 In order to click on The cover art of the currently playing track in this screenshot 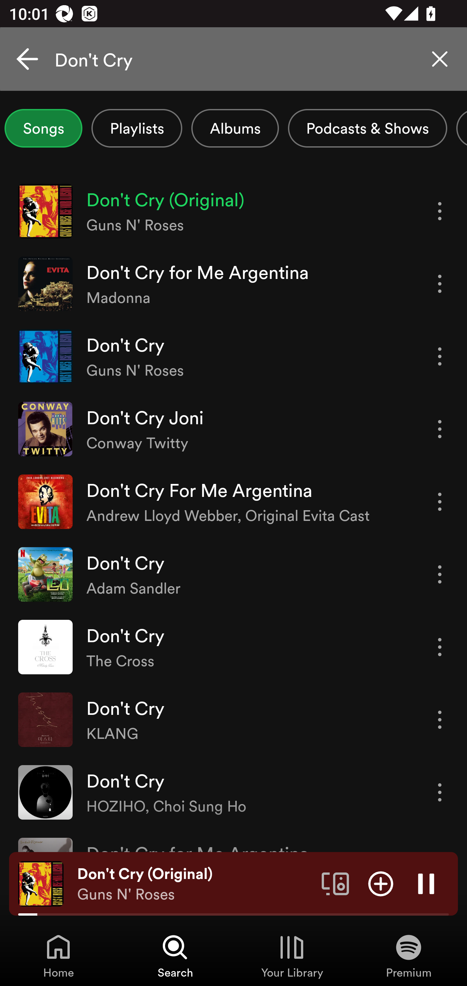, I will do `click(41, 883)`.